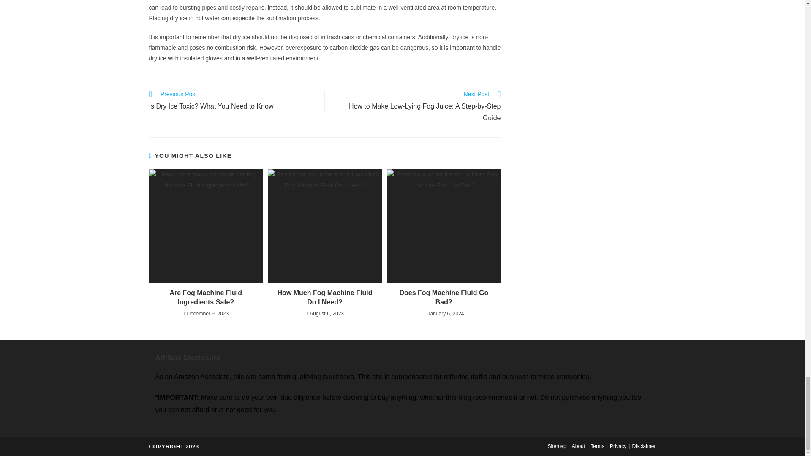  What do you see at coordinates (205, 297) in the screenshot?
I see `Are Fog Machine Fluid Ingredients Safe?` at bounding box center [205, 297].